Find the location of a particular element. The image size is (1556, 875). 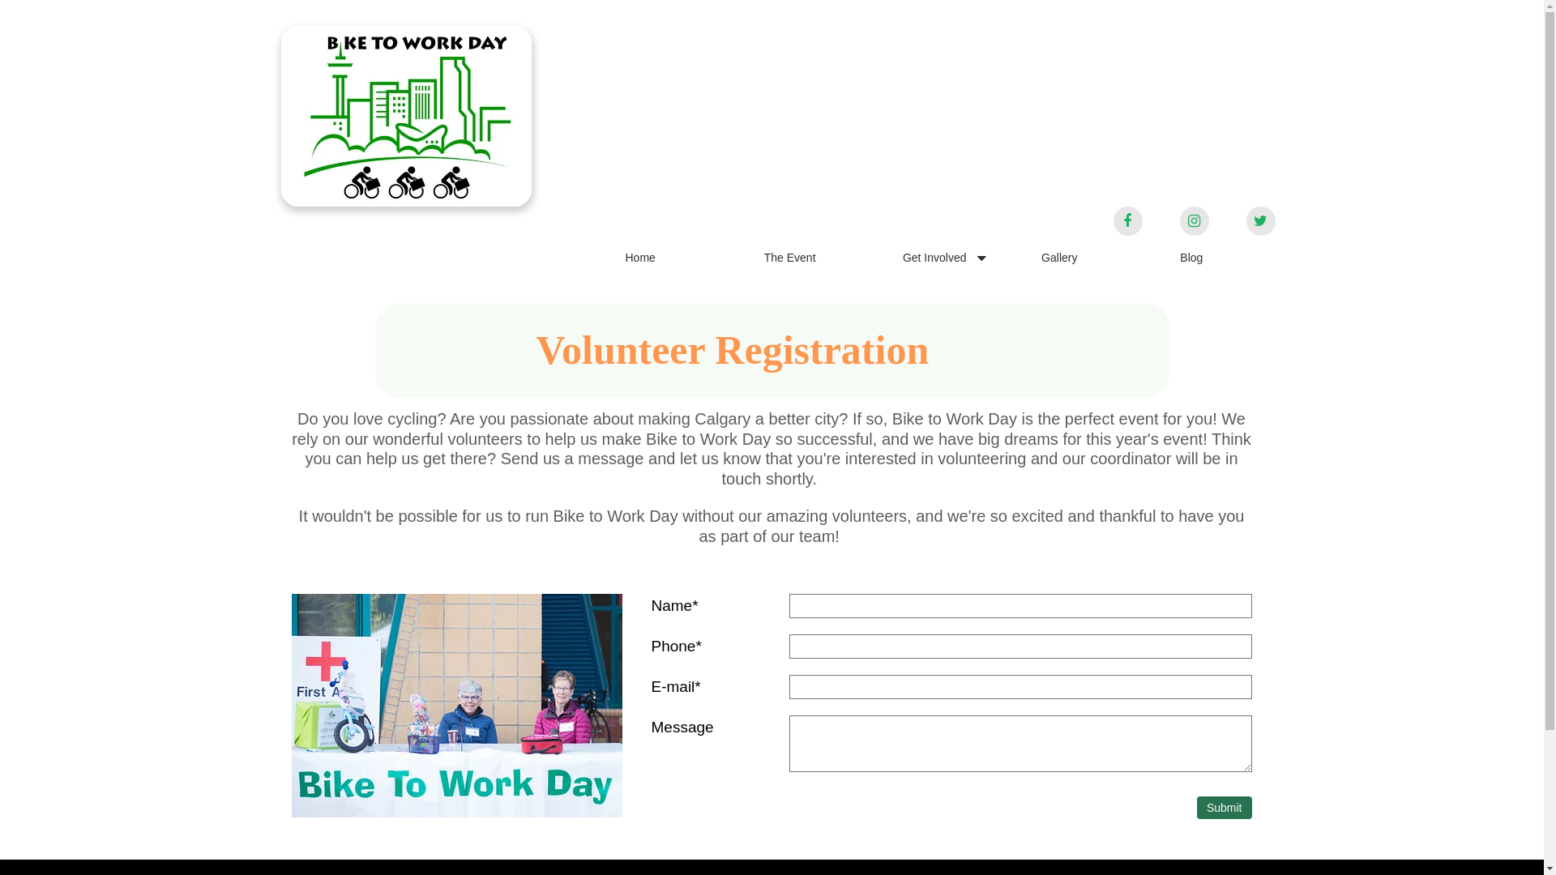

Gallery is located at coordinates (1083, 260).